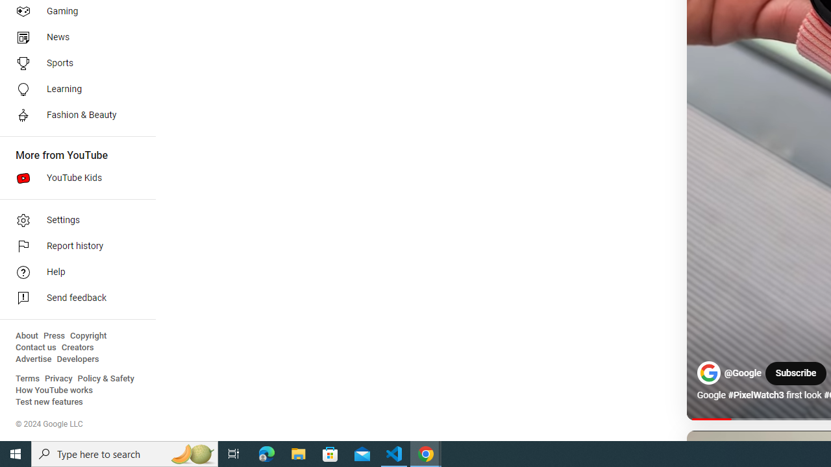 This screenshot has height=467, width=831. What do you see at coordinates (756, 395) in the screenshot?
I see `#PixelWatch3` at bounding box center [756, 395].